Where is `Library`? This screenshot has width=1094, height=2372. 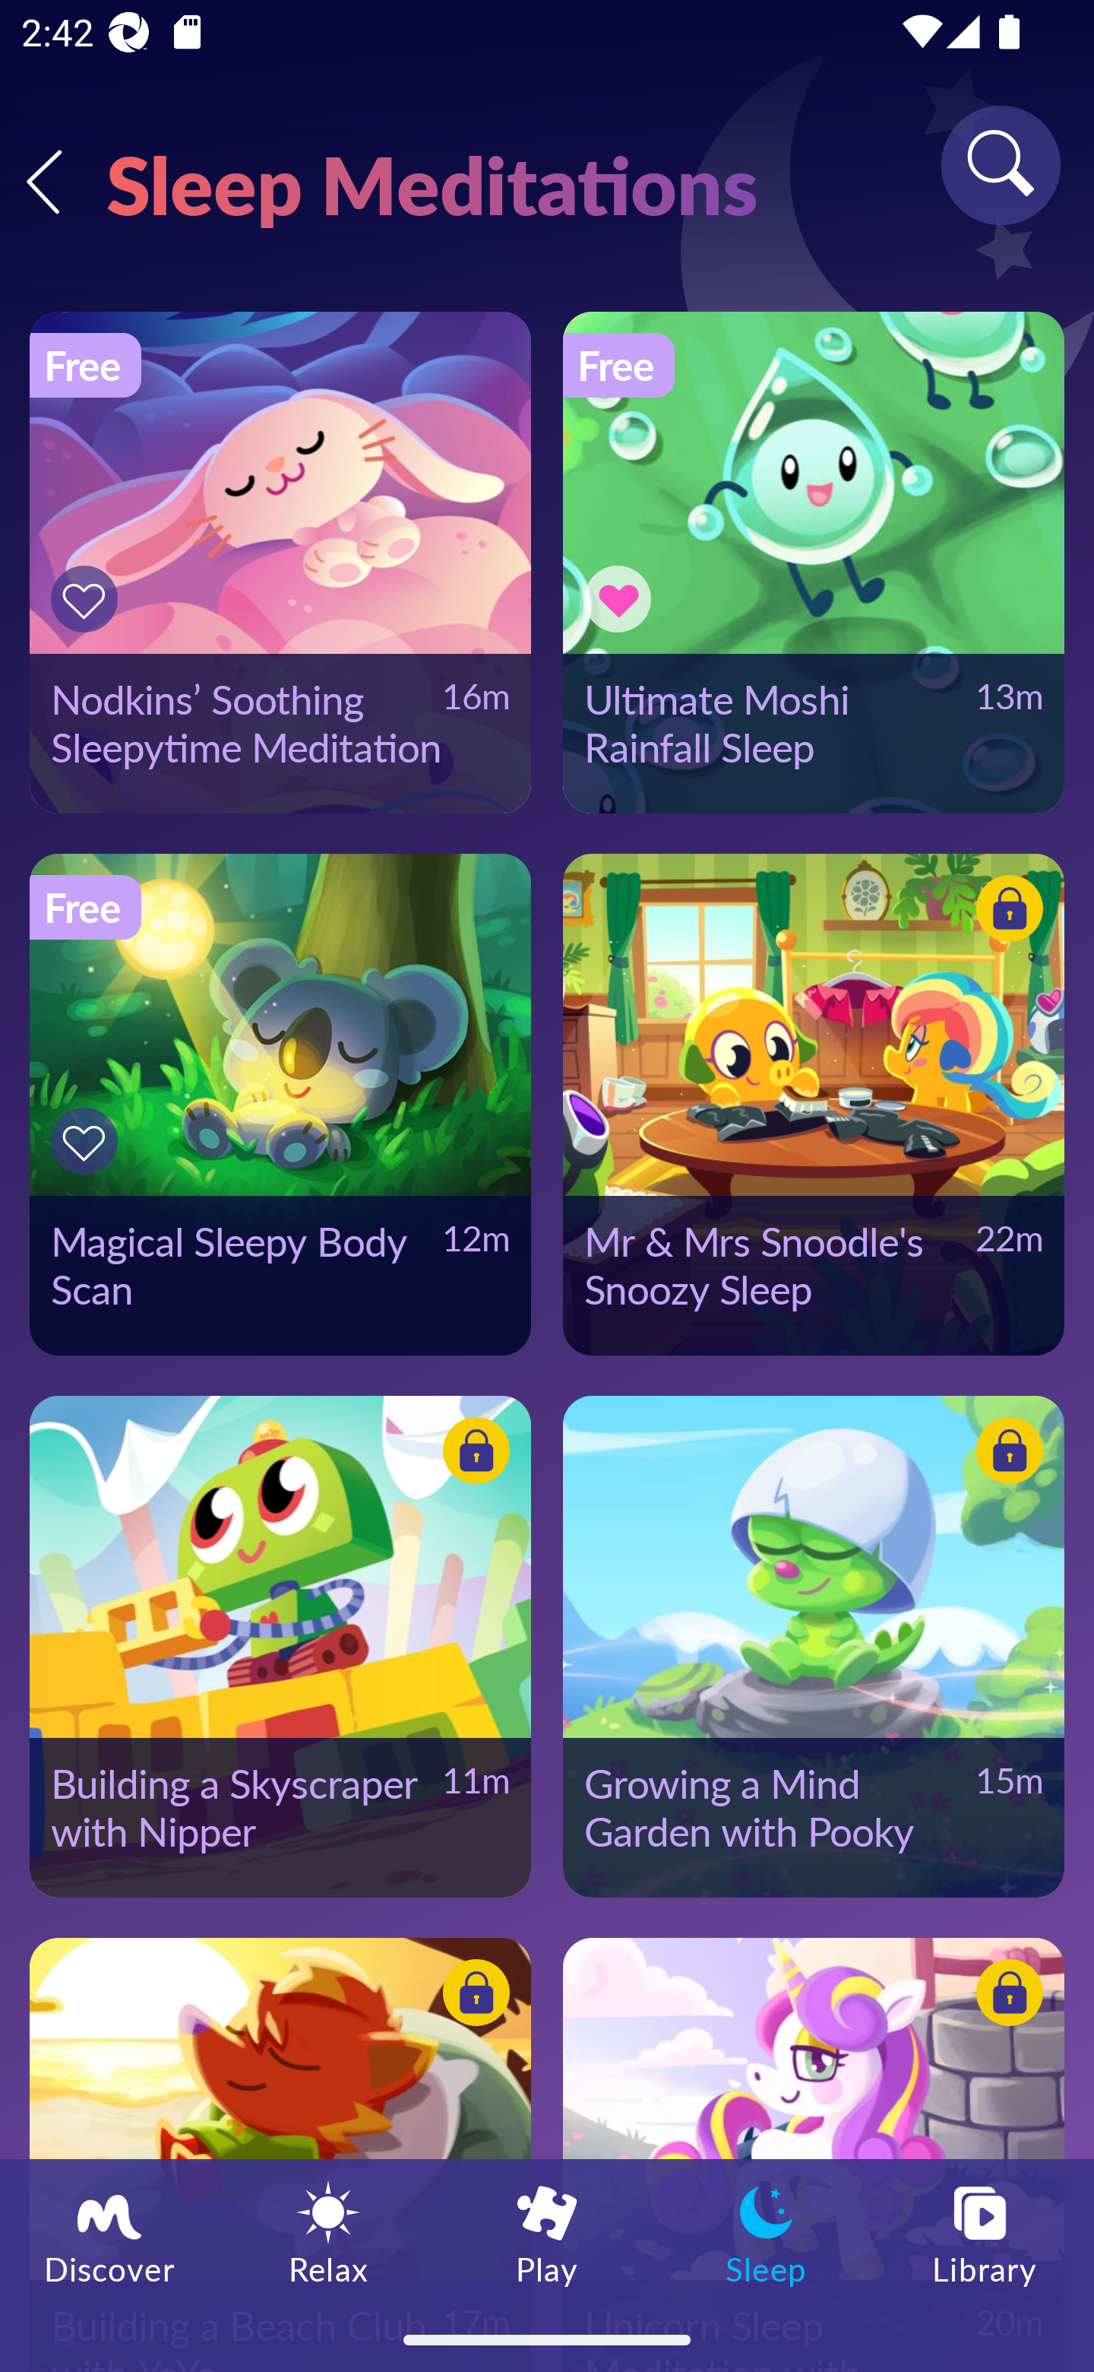 Library is located at coordinates (985, 2233).